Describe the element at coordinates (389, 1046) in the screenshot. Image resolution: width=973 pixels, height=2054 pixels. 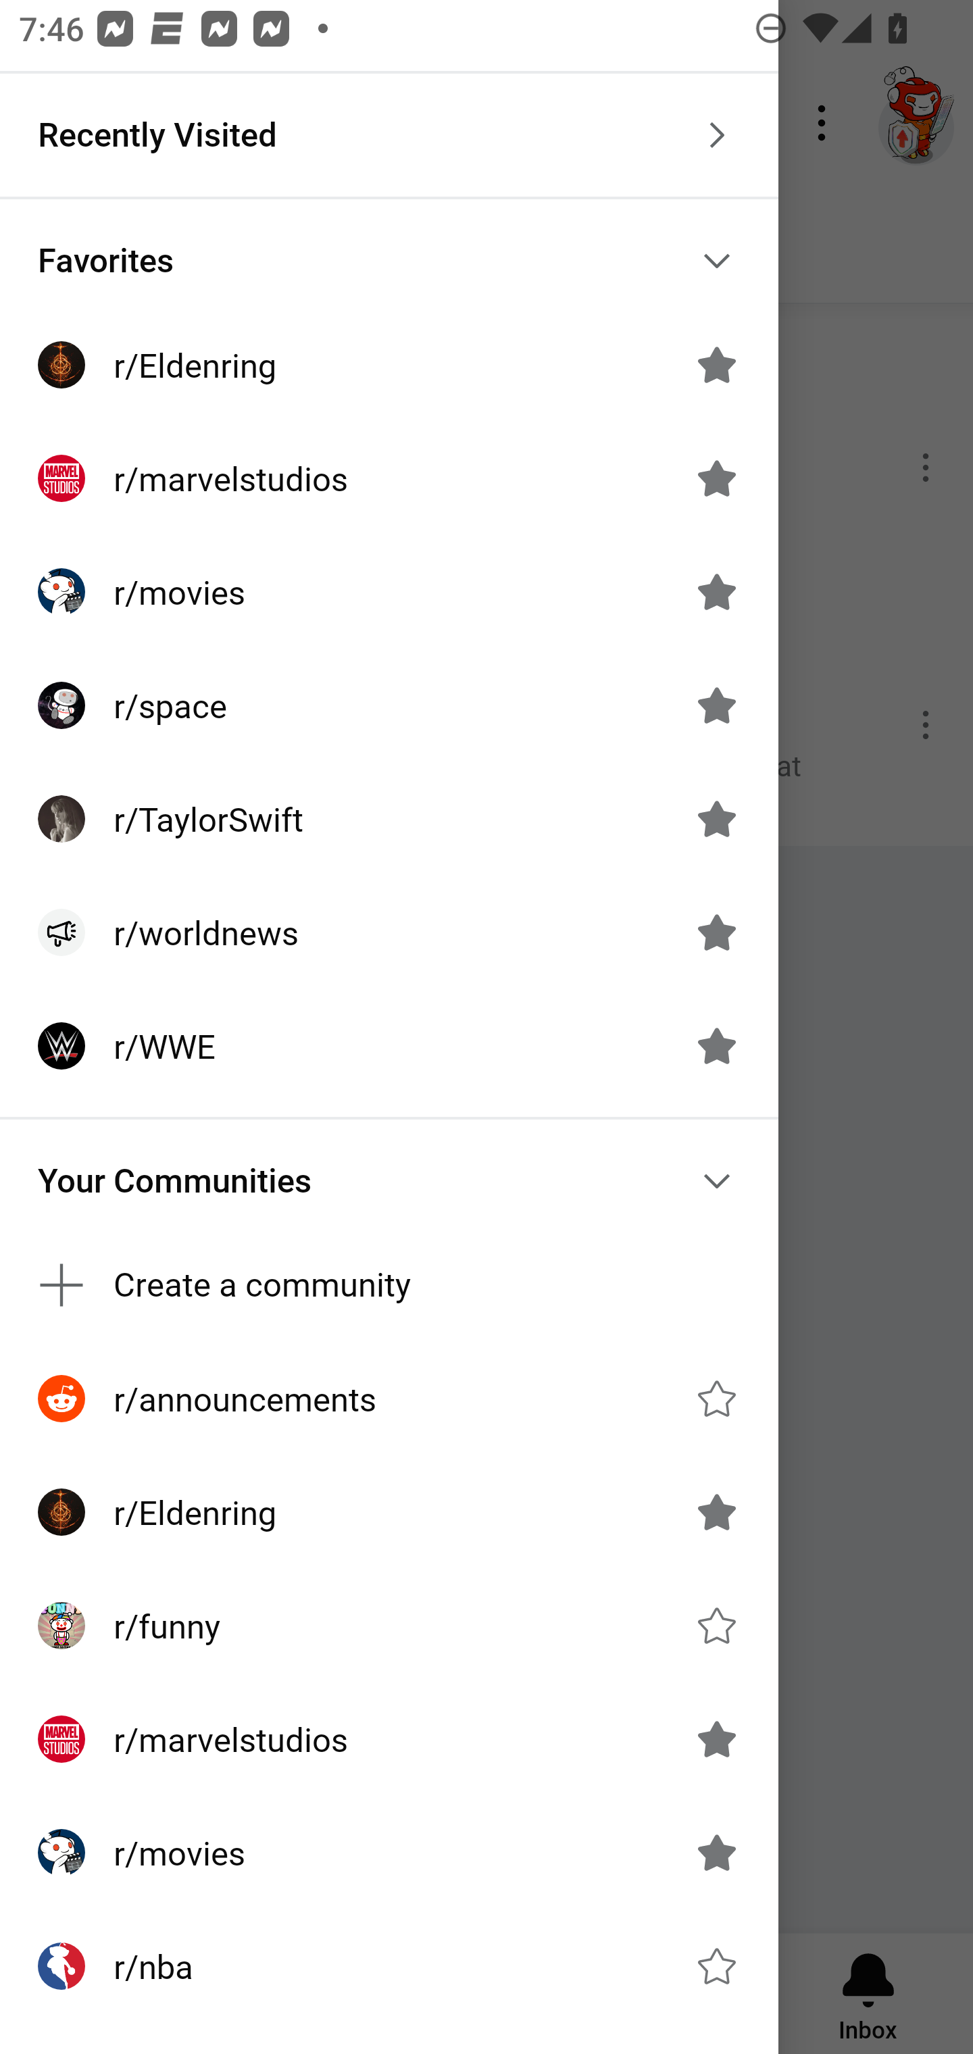
I see `r/WWE Unfavorite r/WWE` at that location.